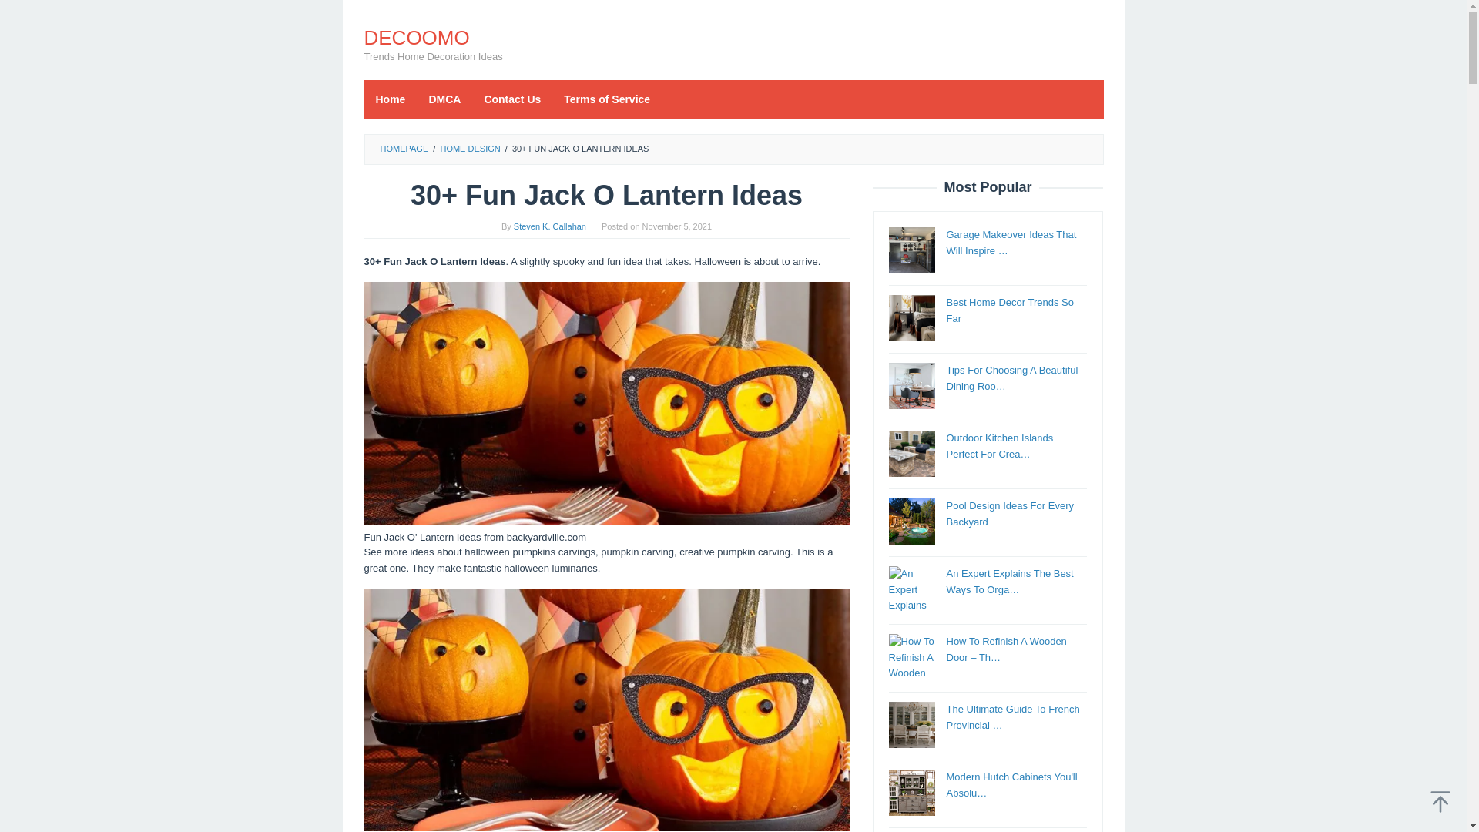 The width and height of the screenshot is (1479, 832). Describe the element at coordinates (444, 99) in the screenshot. I see `DMCA` at that location.